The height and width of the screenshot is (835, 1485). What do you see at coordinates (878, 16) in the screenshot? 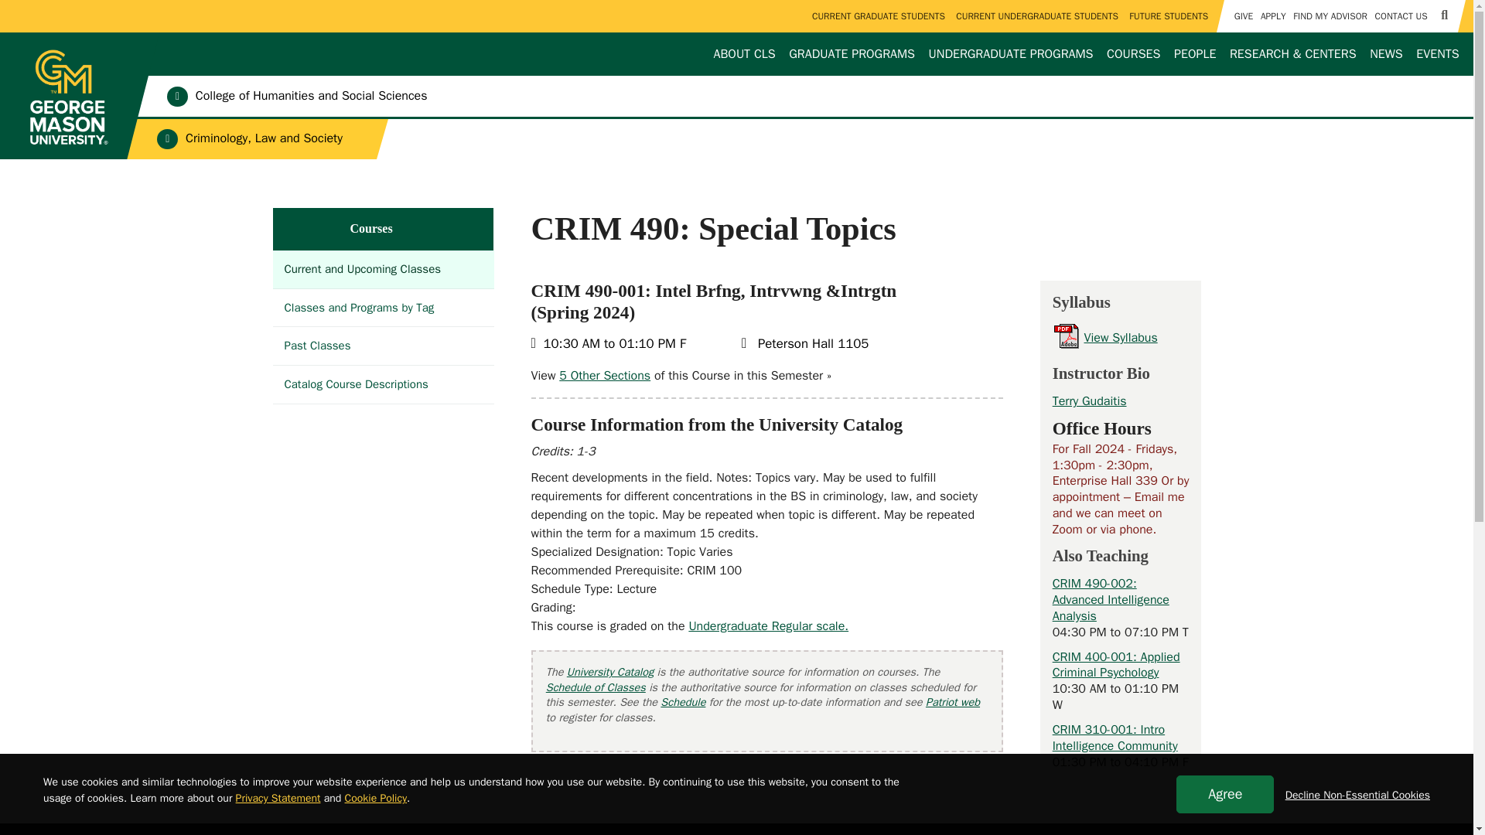
I see `Current Graduate Students` at bounding box center [878, 16].